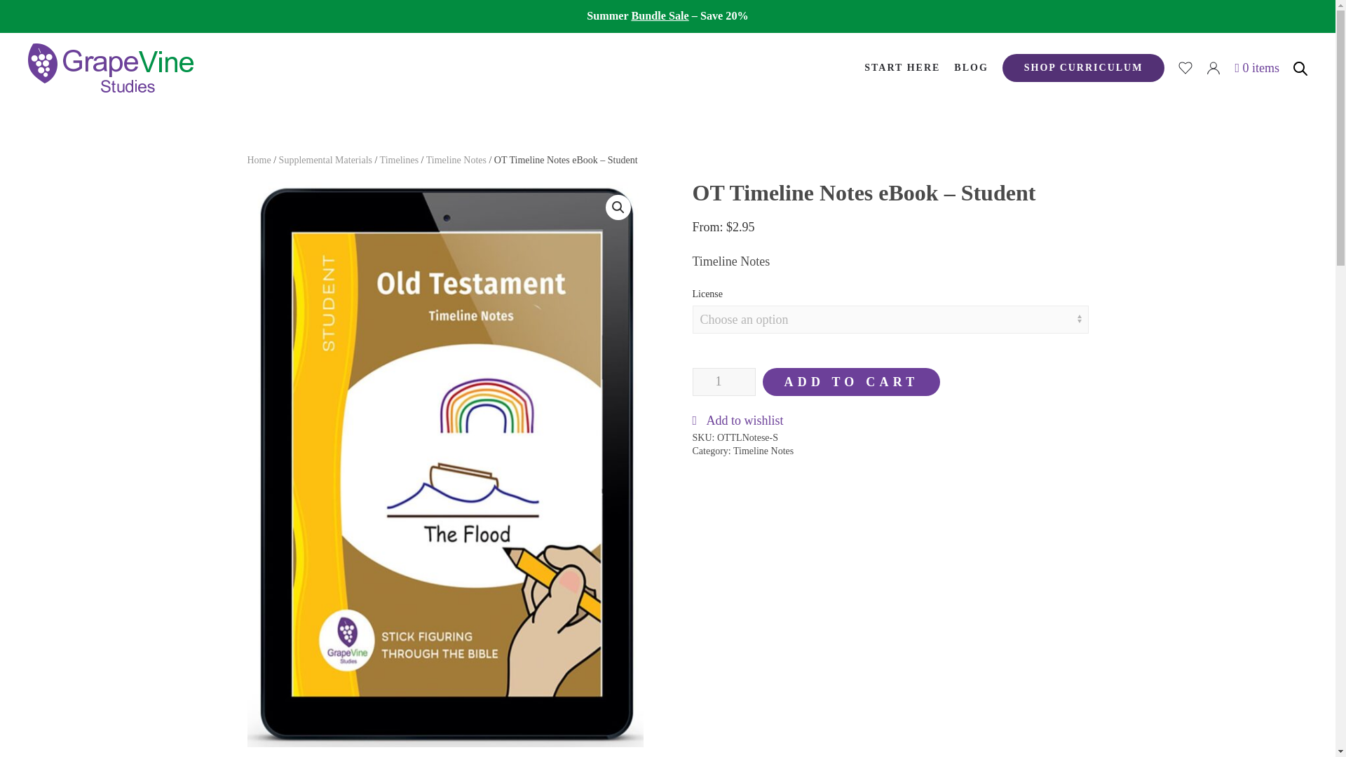 This screenshot has width=1346, height=757. I want to click on 0 items, so click(1256, 67).